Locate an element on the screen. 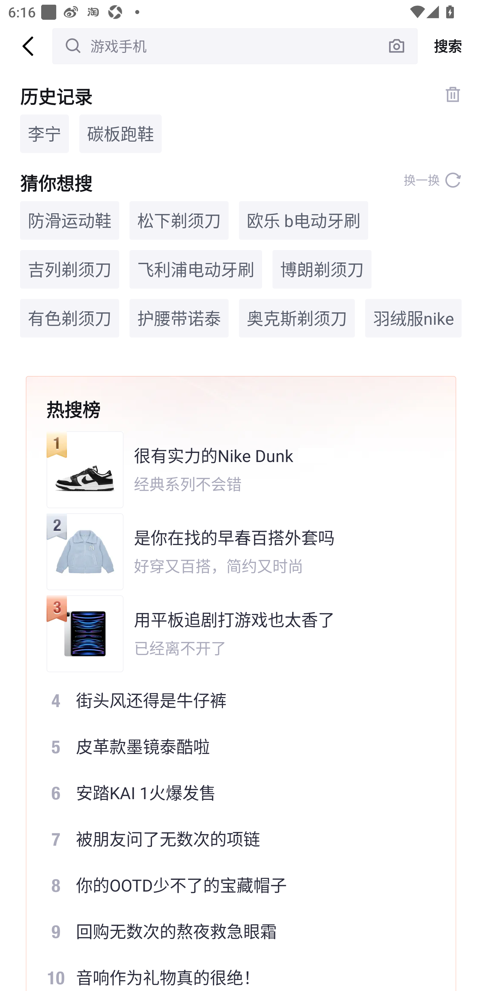  10 音响作为礼物真的很绝！ is located at coordinates (233, 973).